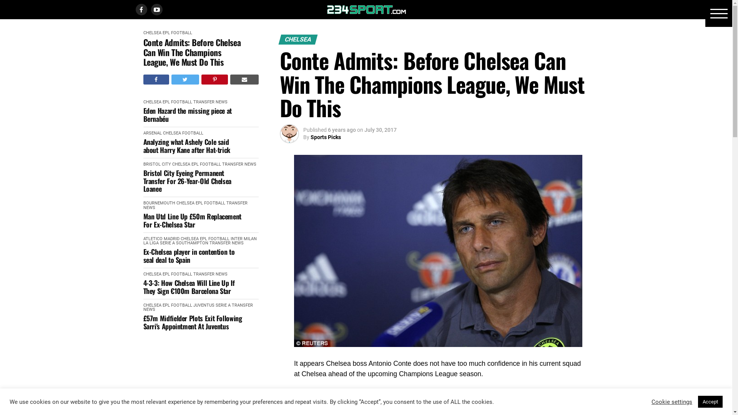 The width and height of the screenshot is (738, 415). I want to click on SOUTHAMPTON, so click(192, 243).